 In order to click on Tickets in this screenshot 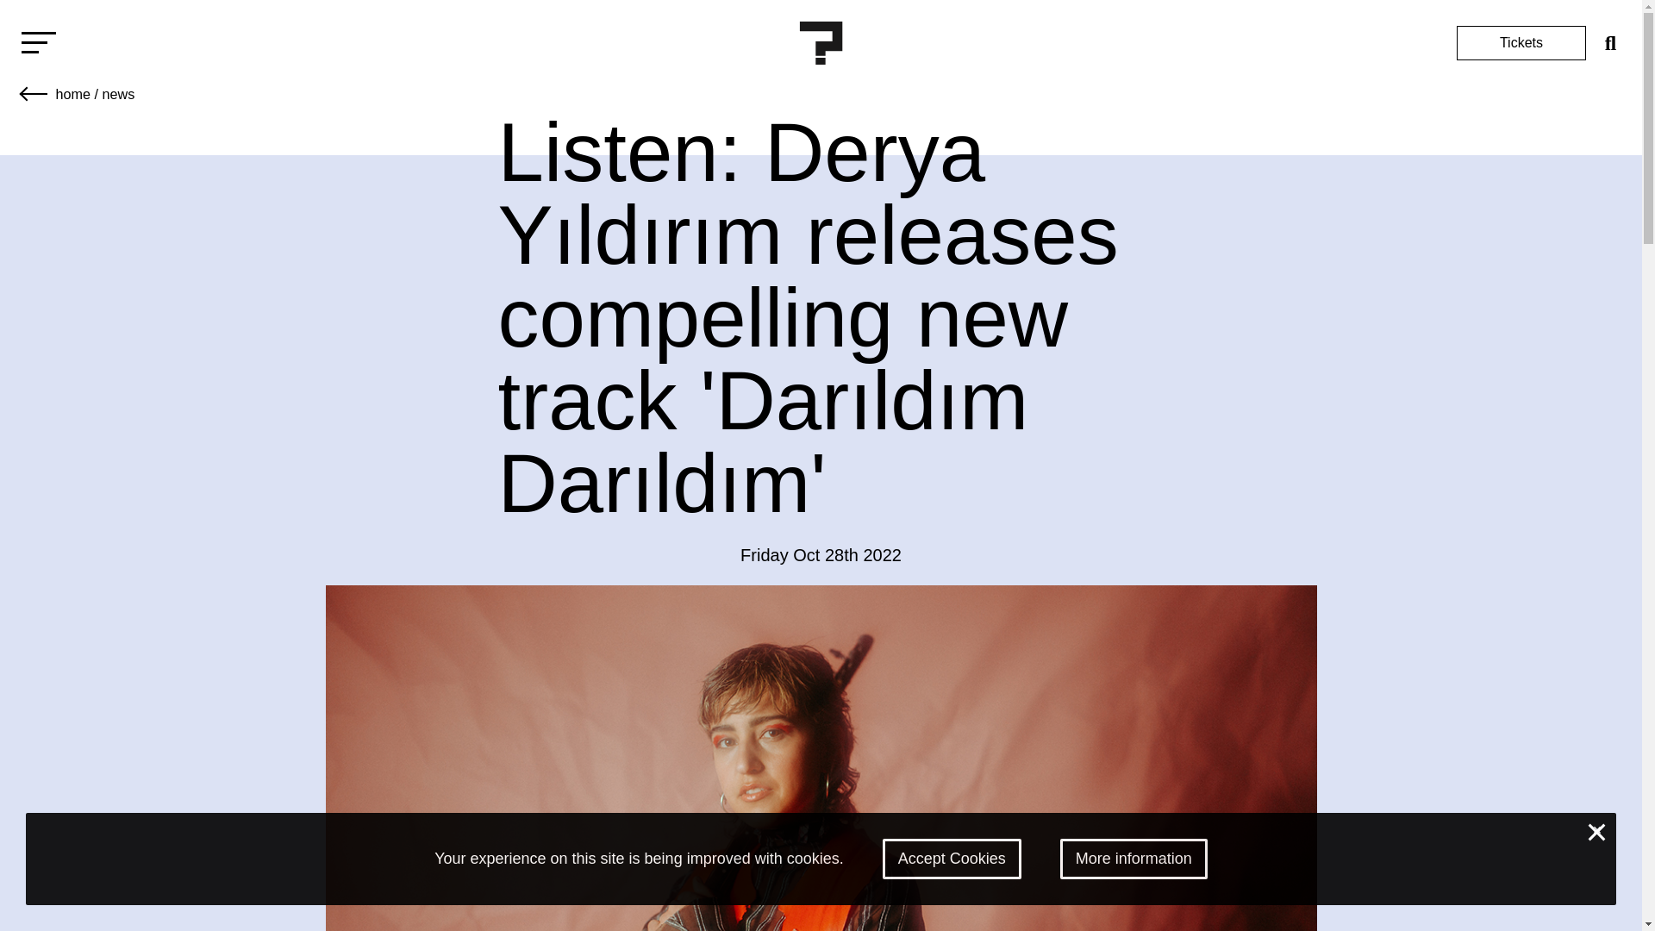, I will do `click(1521, 43)`.